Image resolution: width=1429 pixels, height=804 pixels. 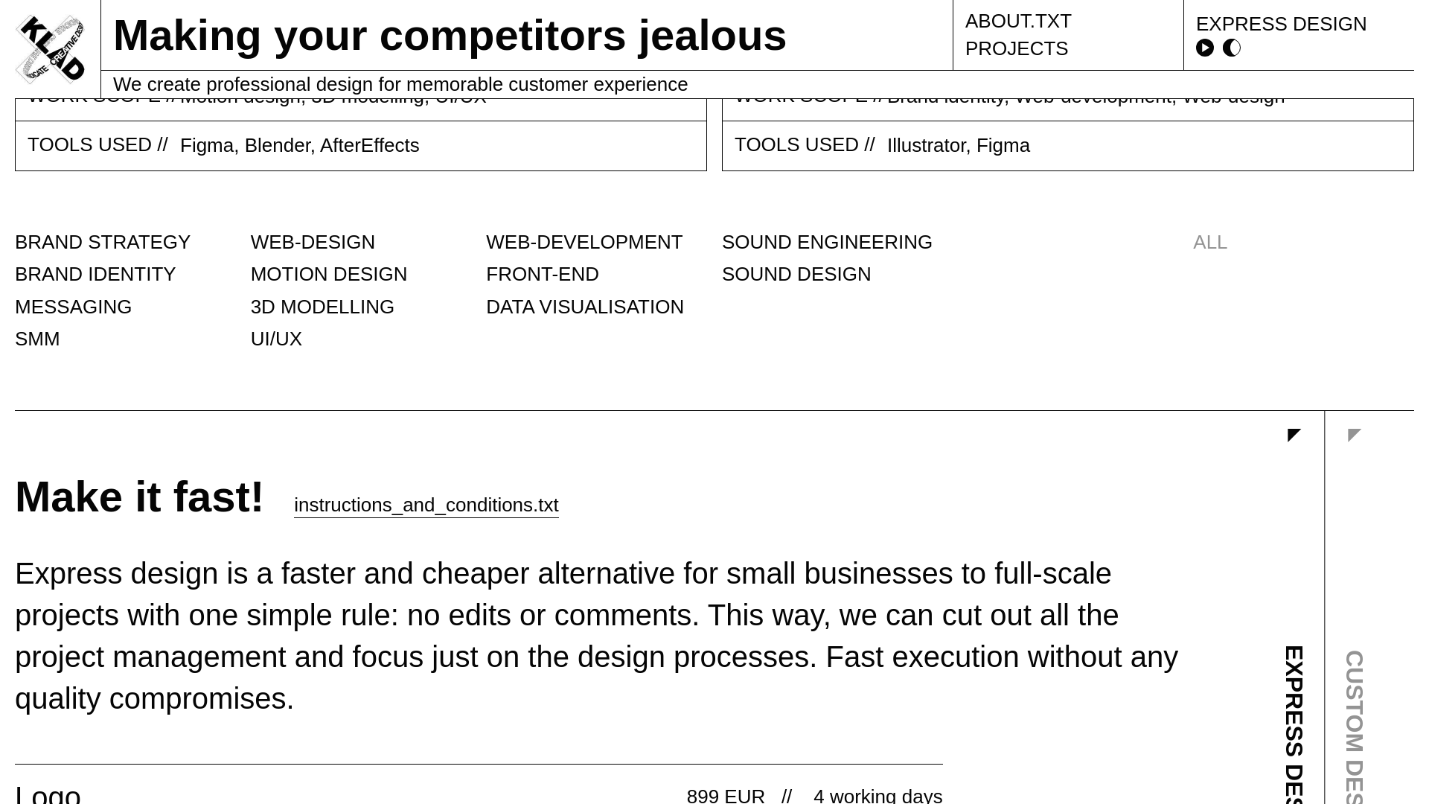 I want to click on SOUND ENGINEERING, so click(x=827, y=242).